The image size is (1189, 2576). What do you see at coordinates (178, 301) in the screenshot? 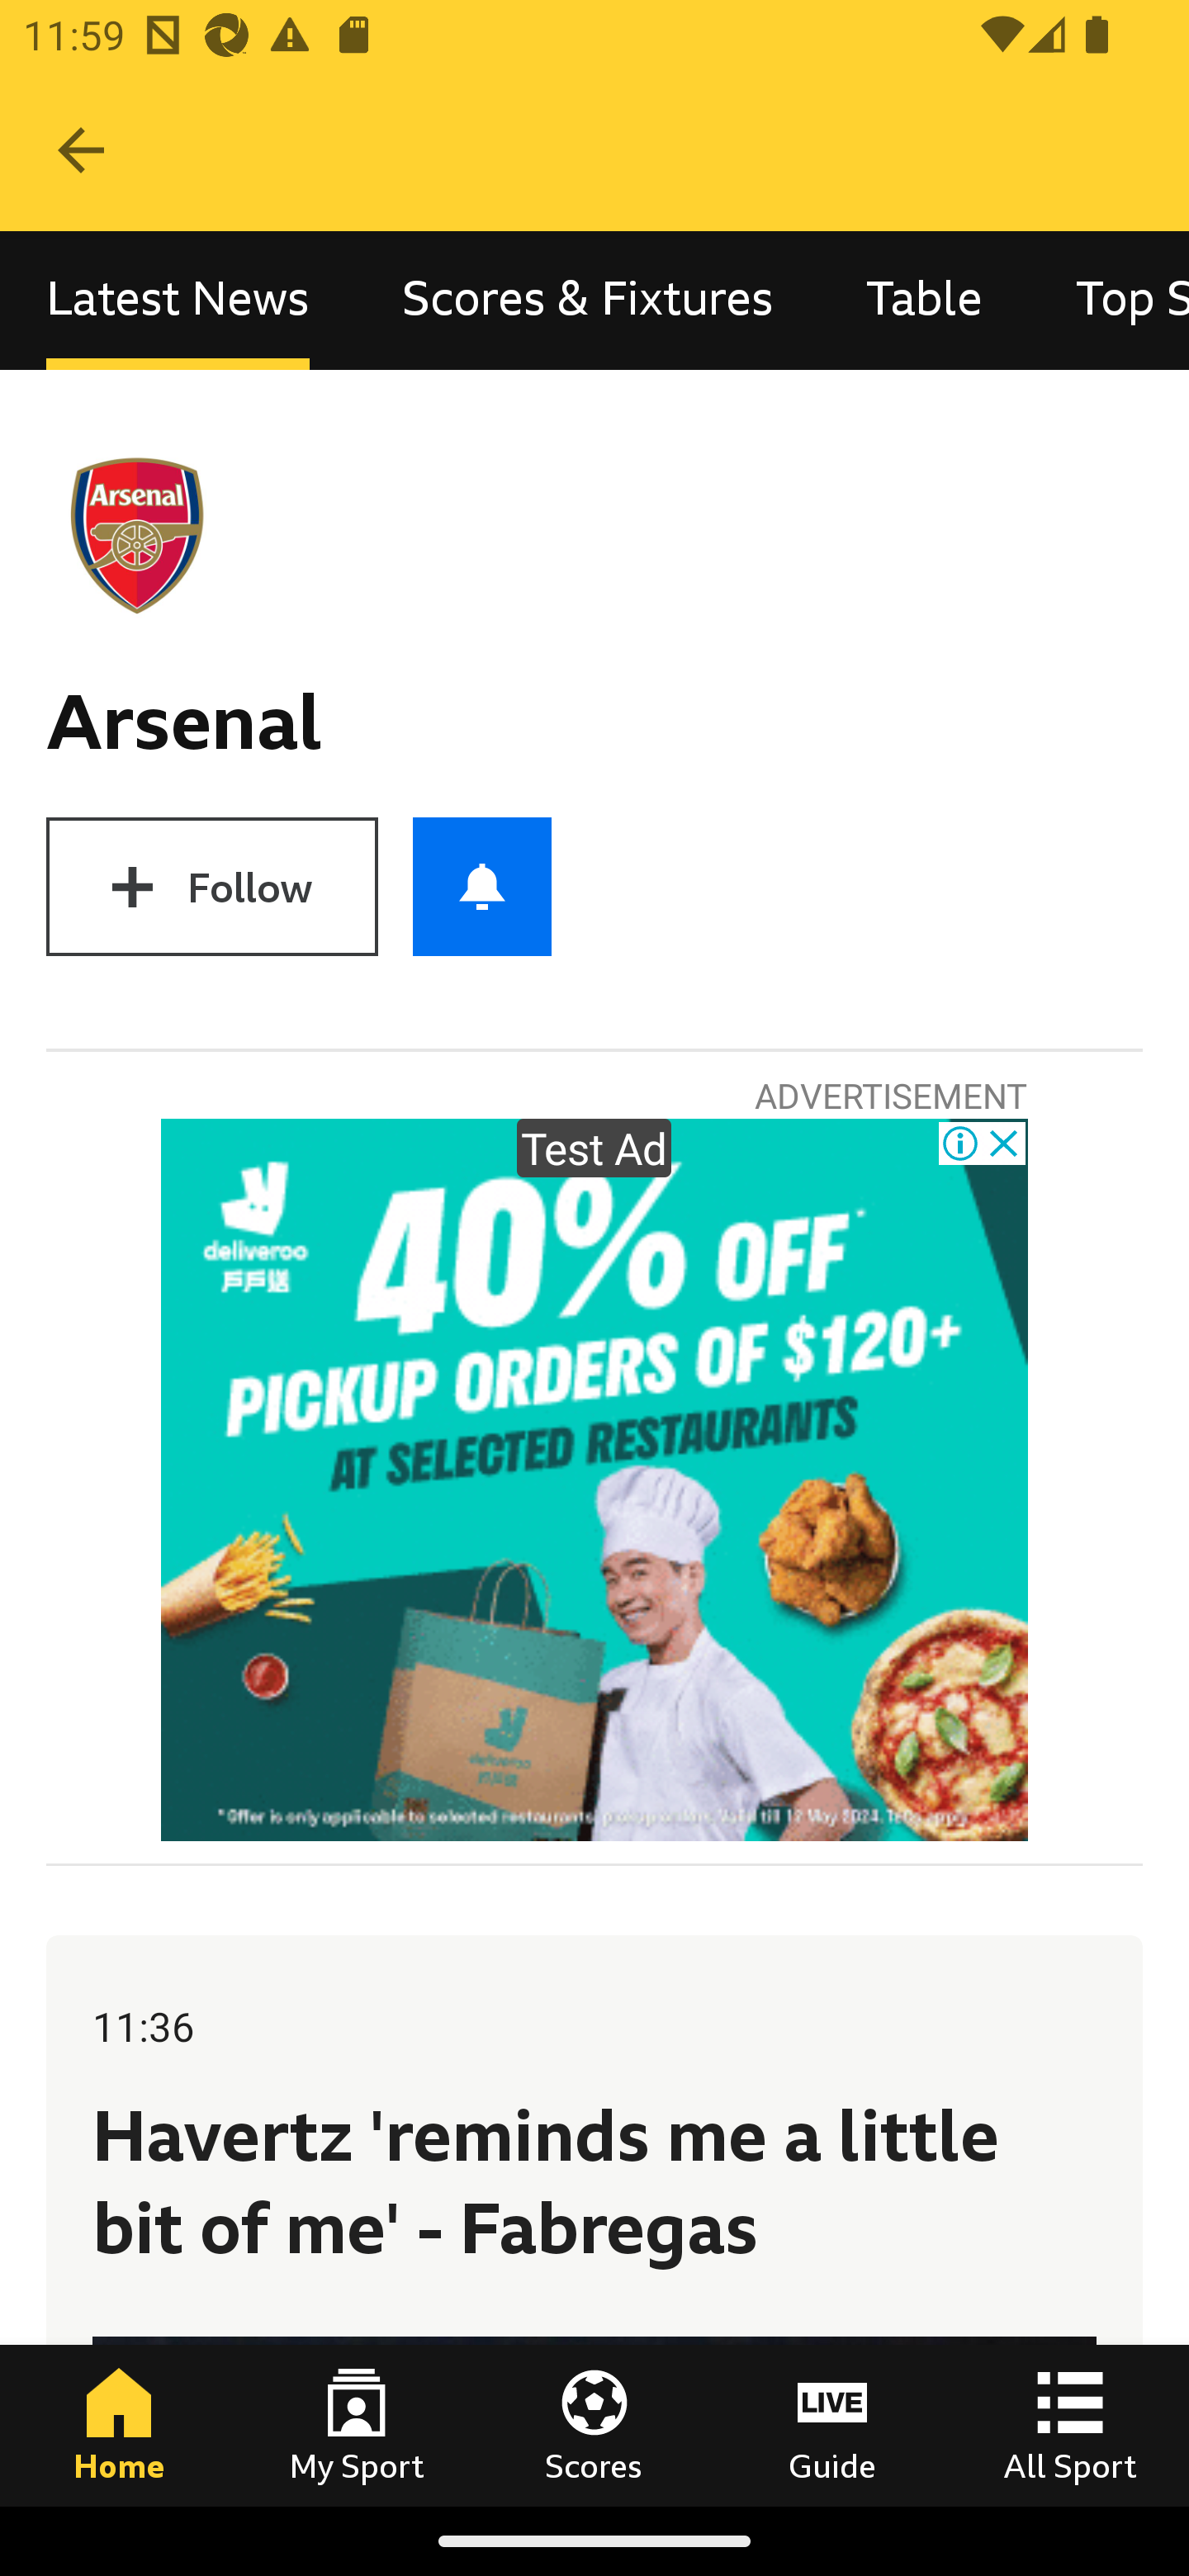
I see `Latest News, selected Latest News` at bounding box center [178, 301].